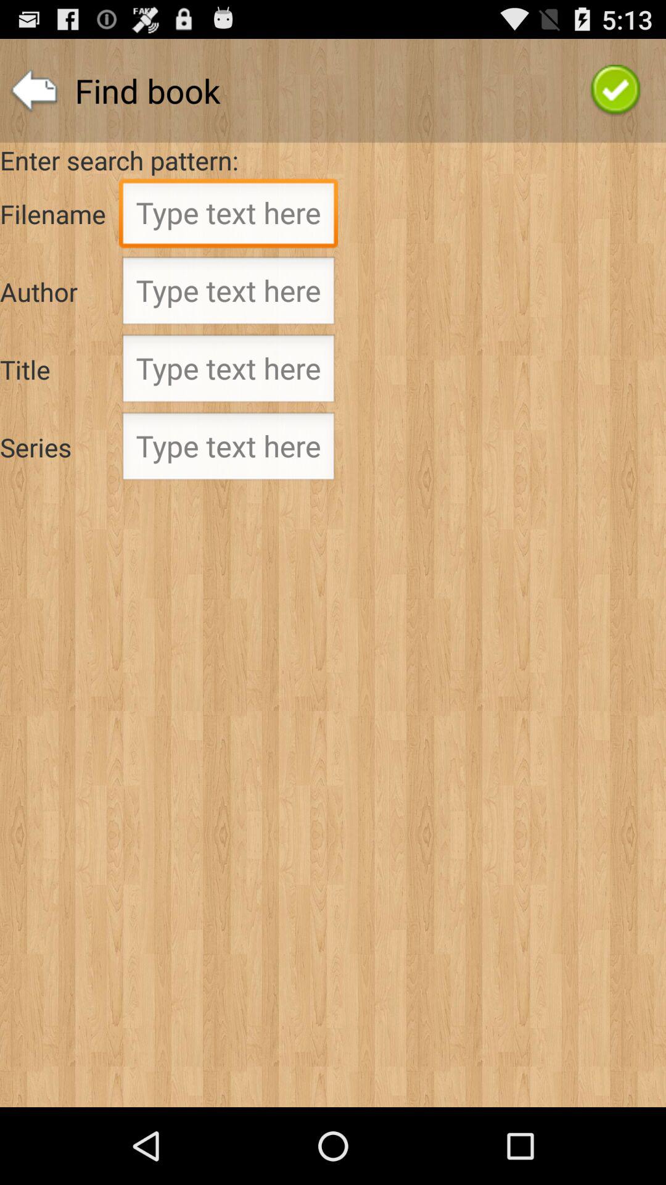 The width and height of the screenshot is (666, 1185). I want to click on filaname textbox, so click(228, 217).